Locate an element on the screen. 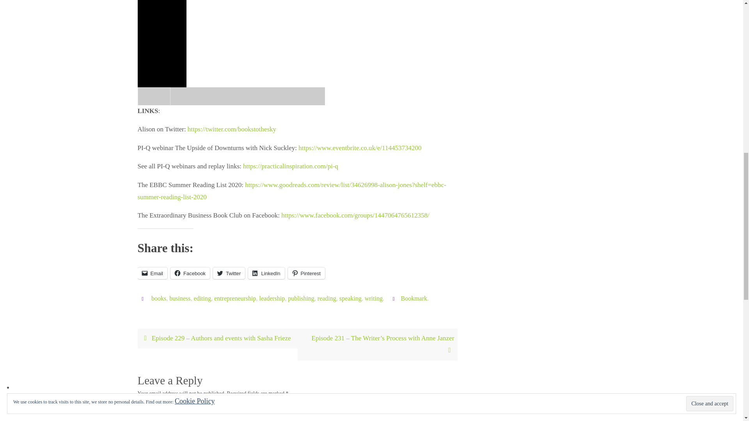 The height and width of the screenshot is (421, 749). leadership is located at coordinates (272, 299).